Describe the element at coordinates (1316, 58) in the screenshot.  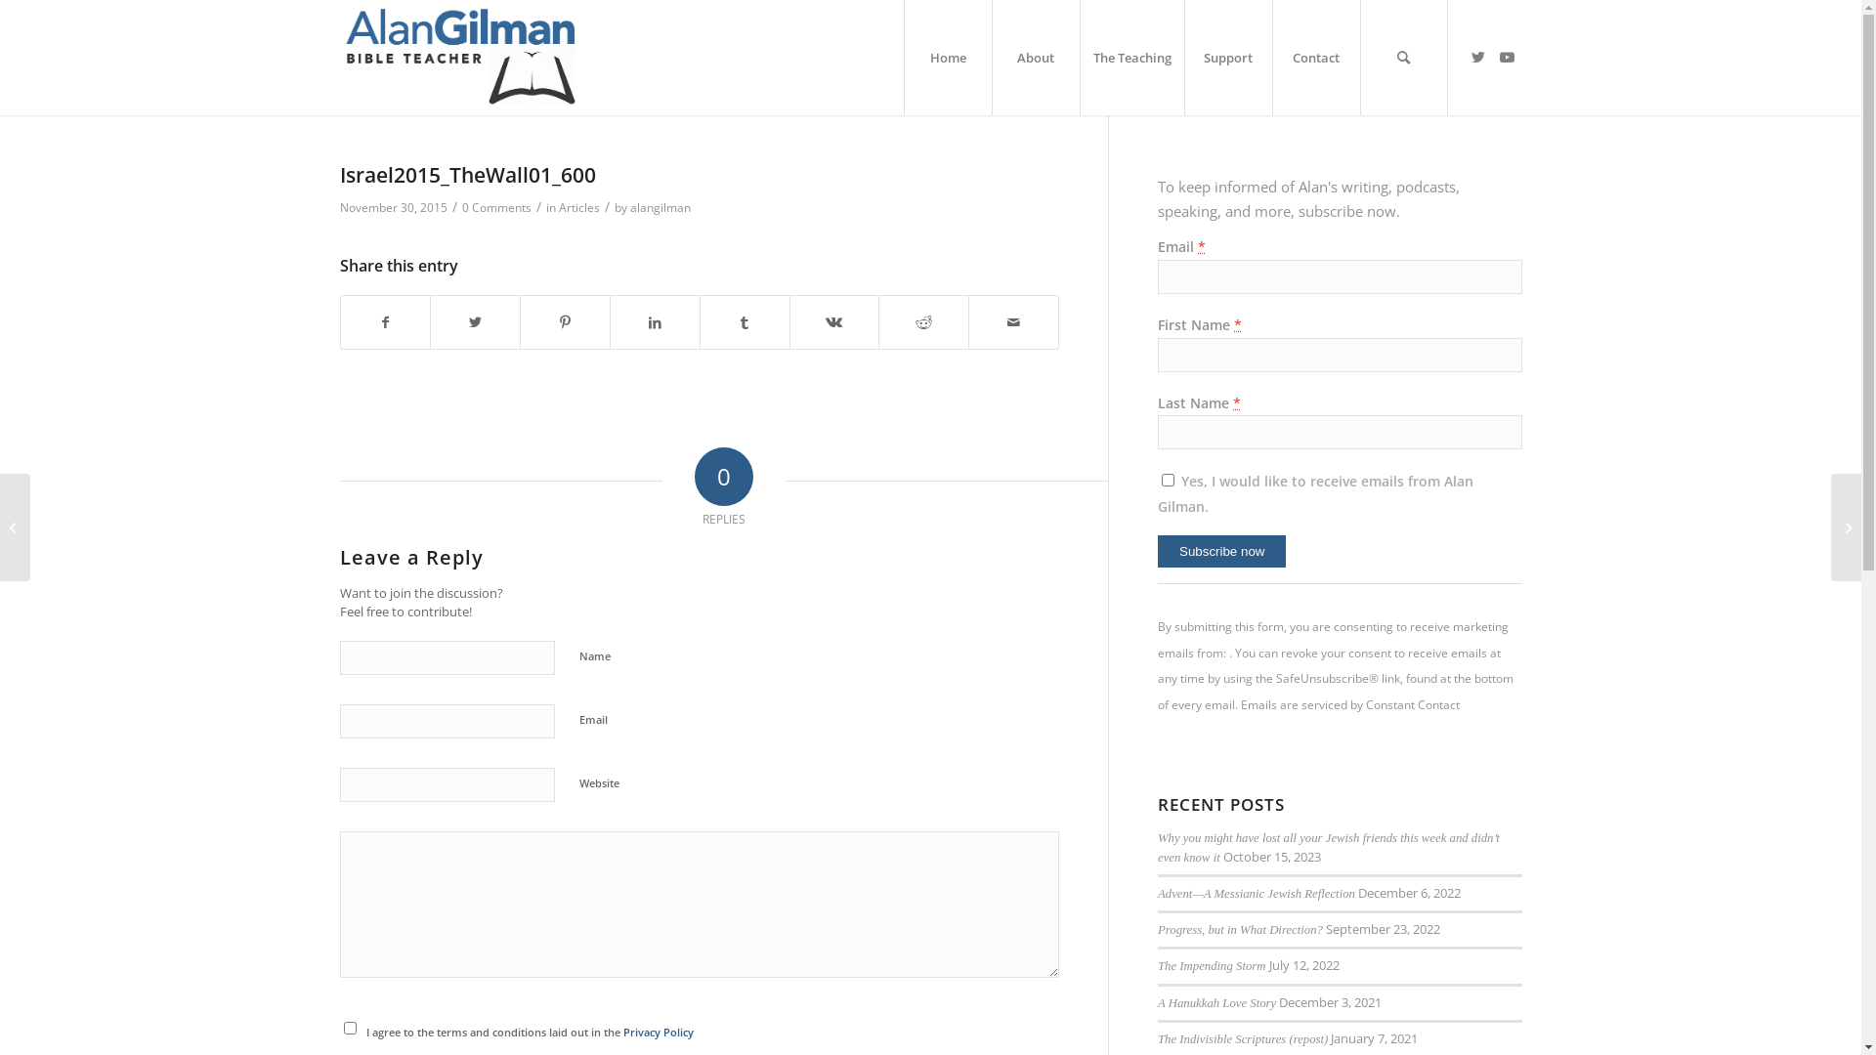
I see `Contact` at that location.